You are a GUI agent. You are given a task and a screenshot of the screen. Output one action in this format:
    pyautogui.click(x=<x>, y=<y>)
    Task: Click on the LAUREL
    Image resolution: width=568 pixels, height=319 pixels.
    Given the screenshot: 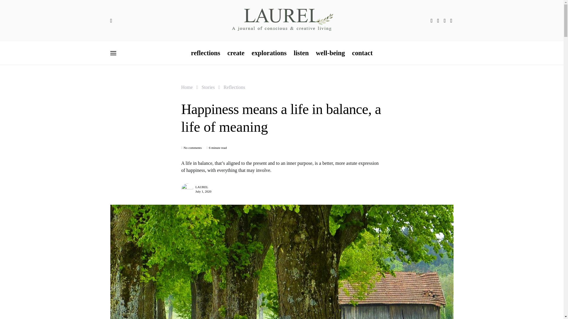 What is the action you would take?
    pyautogui.click(x=201, y=187)
    